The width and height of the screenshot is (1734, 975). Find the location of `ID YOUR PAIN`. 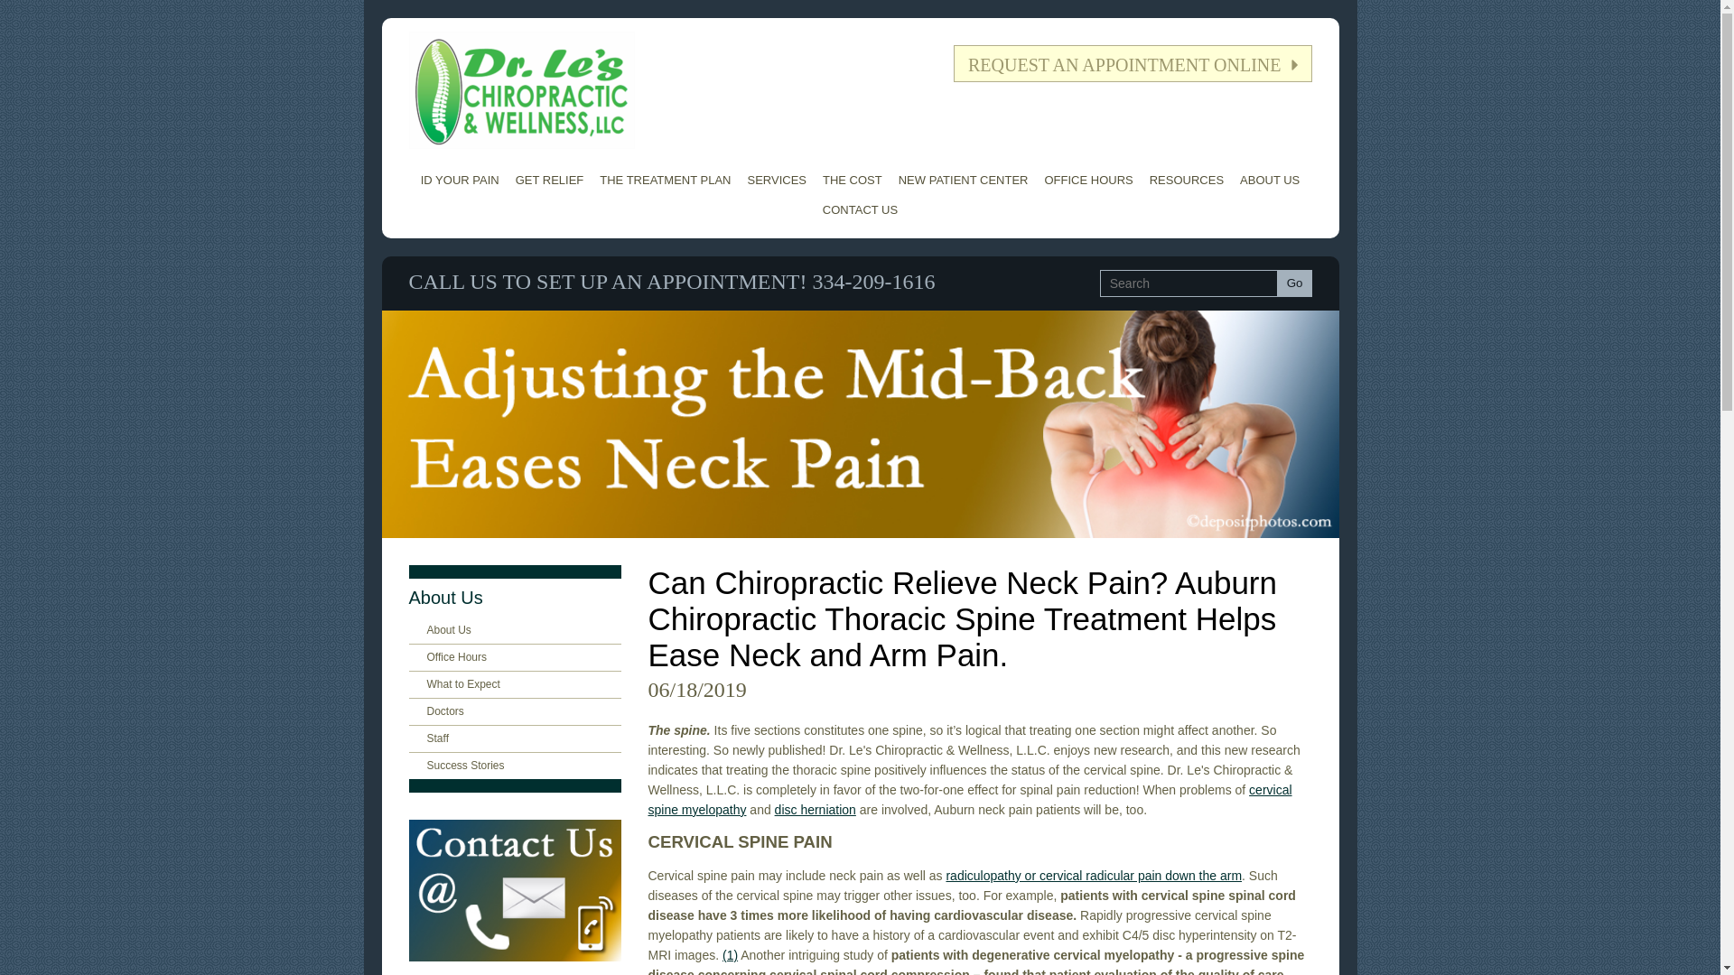

ID YOUR PAIN is located at coordinates (460, 180).